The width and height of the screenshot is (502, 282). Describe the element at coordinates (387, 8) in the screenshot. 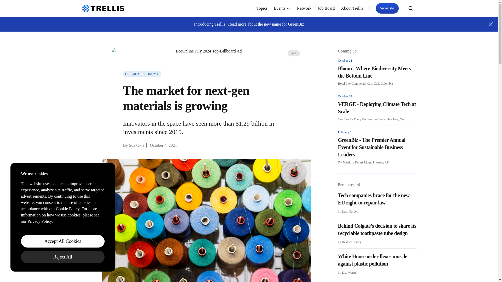

I see `Subscribe` at that location.